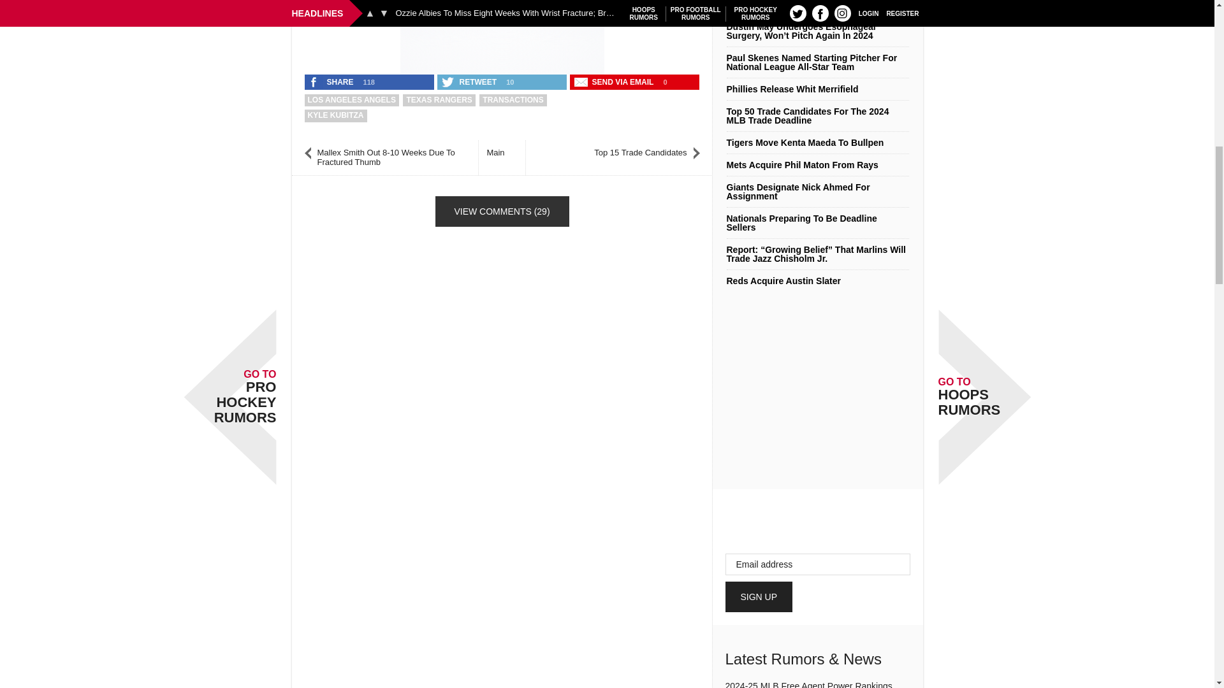 The image size is (1224, 688). Describe the element at coordinates (332, 82) in the screenshot. I see `Share 'Rangers Acquire Kyle Kubitza' on Facebook` at that location.